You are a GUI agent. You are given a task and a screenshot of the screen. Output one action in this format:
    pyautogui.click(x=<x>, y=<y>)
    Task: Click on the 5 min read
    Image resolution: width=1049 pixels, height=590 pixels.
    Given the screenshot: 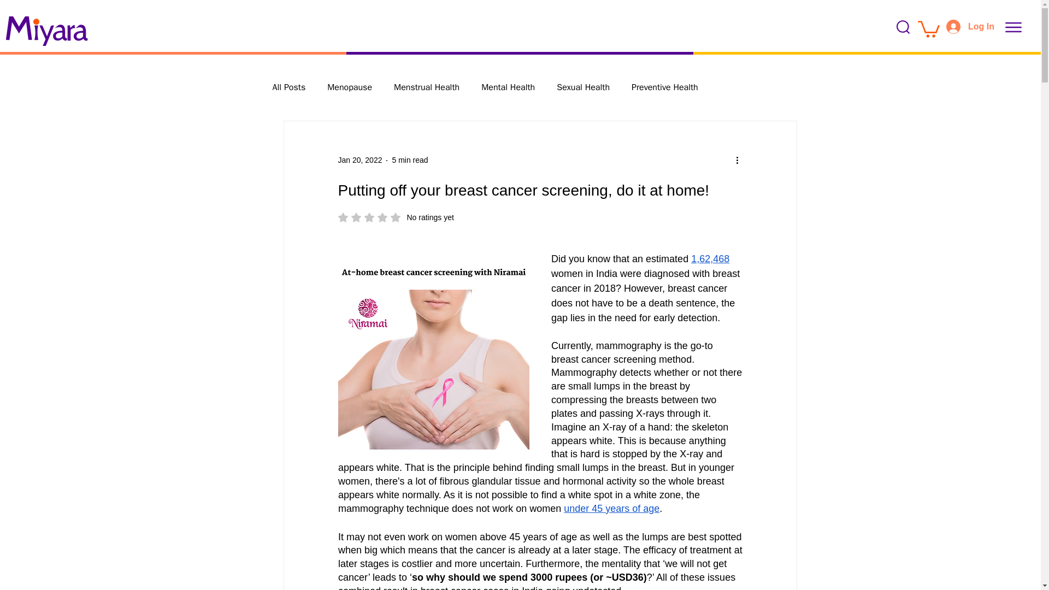 What is the action you would take?
    pyautogui.click(x=612, y=508)
    